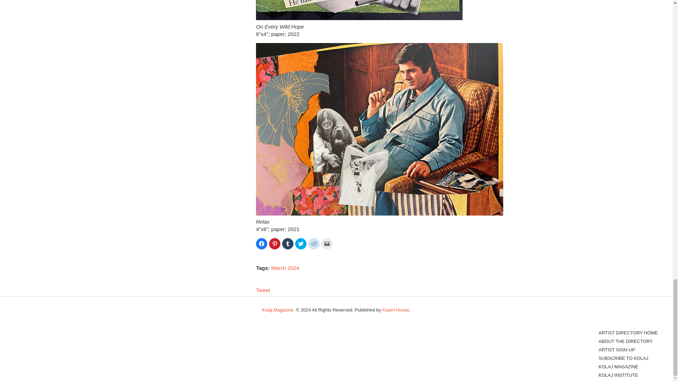 The image size is (678, 381). What do you see at coordinates (278, 310) in the screenshot?
I see `Kolaj Magazine` at bounding box center [278, 310].